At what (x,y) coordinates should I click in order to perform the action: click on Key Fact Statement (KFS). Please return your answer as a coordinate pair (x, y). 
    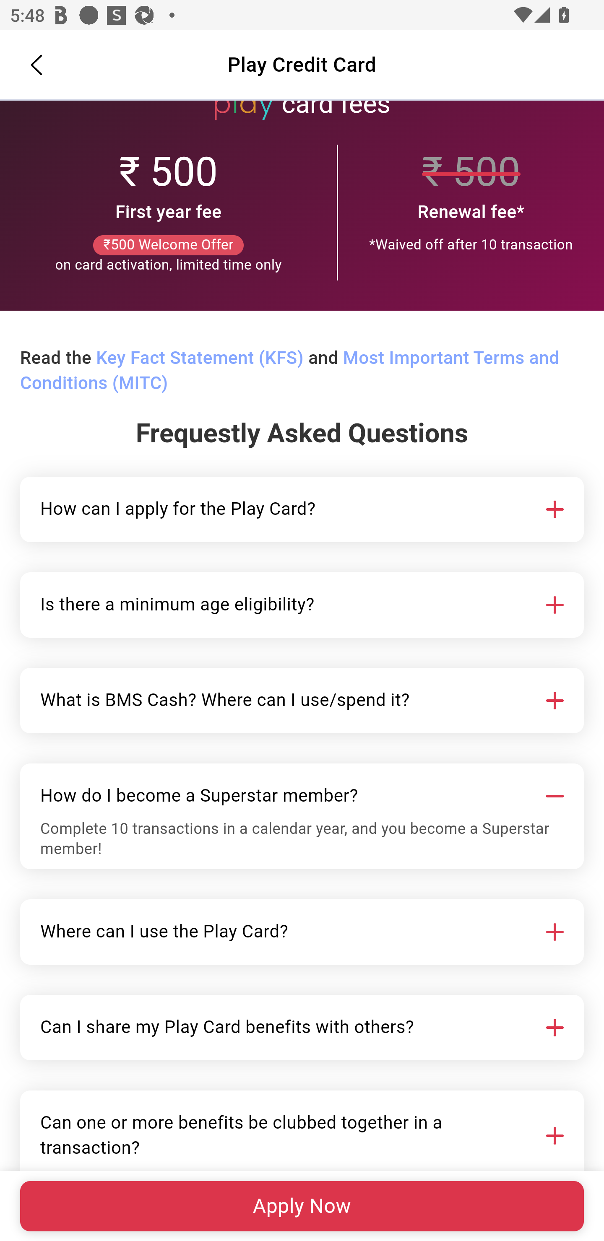
    Looking at the image, I should click on (200, 359).